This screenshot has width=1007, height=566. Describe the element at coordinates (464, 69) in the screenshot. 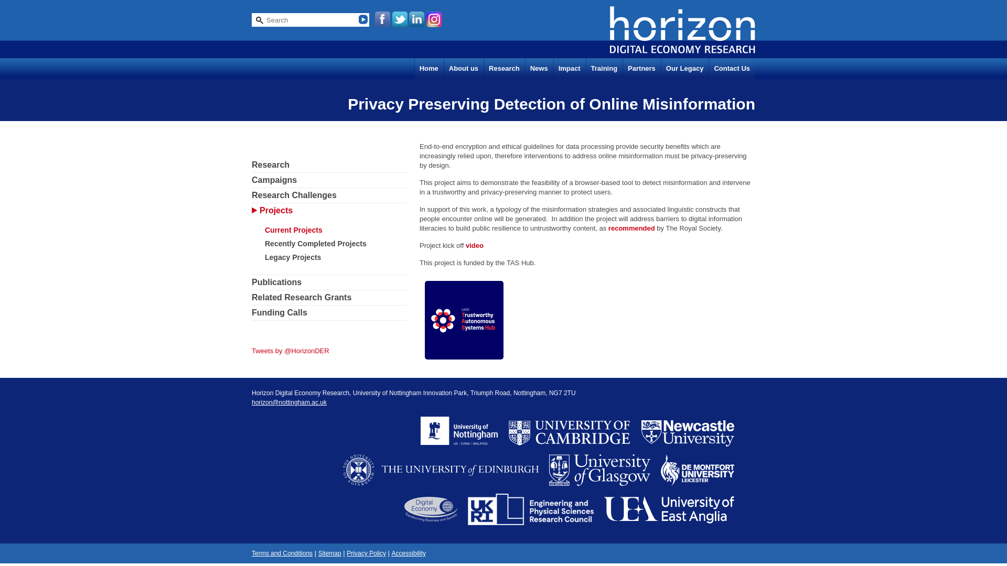

I see `About us` at that location.